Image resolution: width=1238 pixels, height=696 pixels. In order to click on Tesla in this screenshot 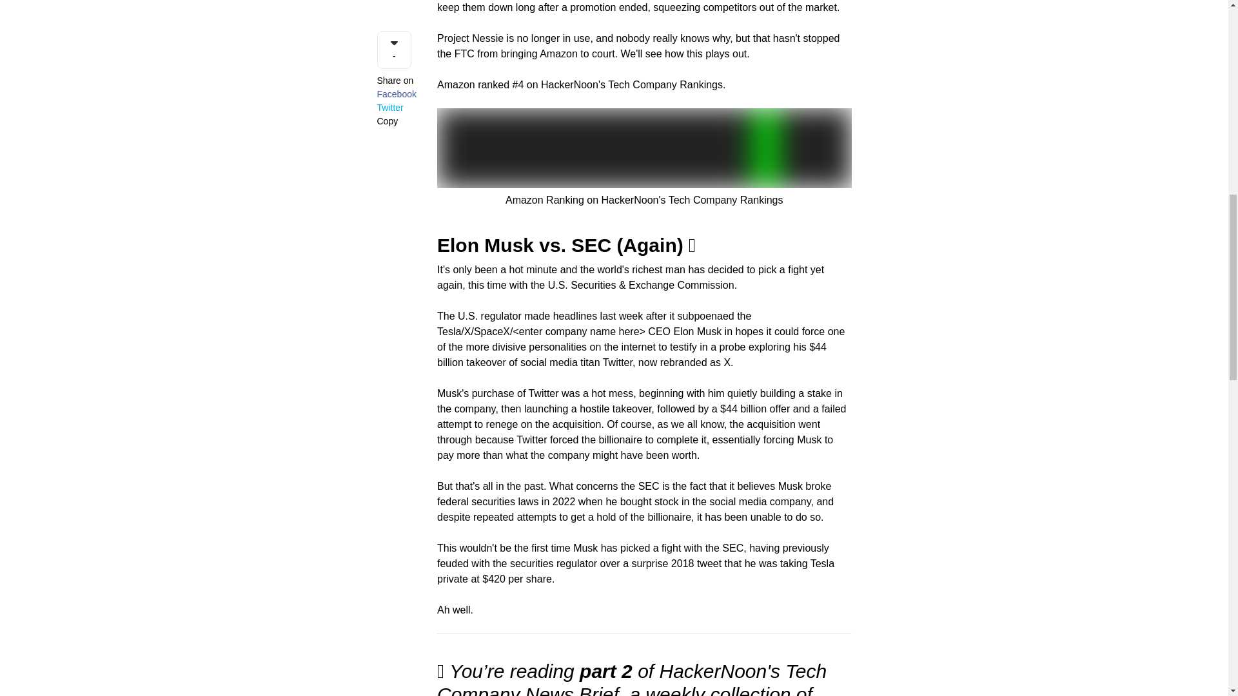, I will do `click(449, 331)`.